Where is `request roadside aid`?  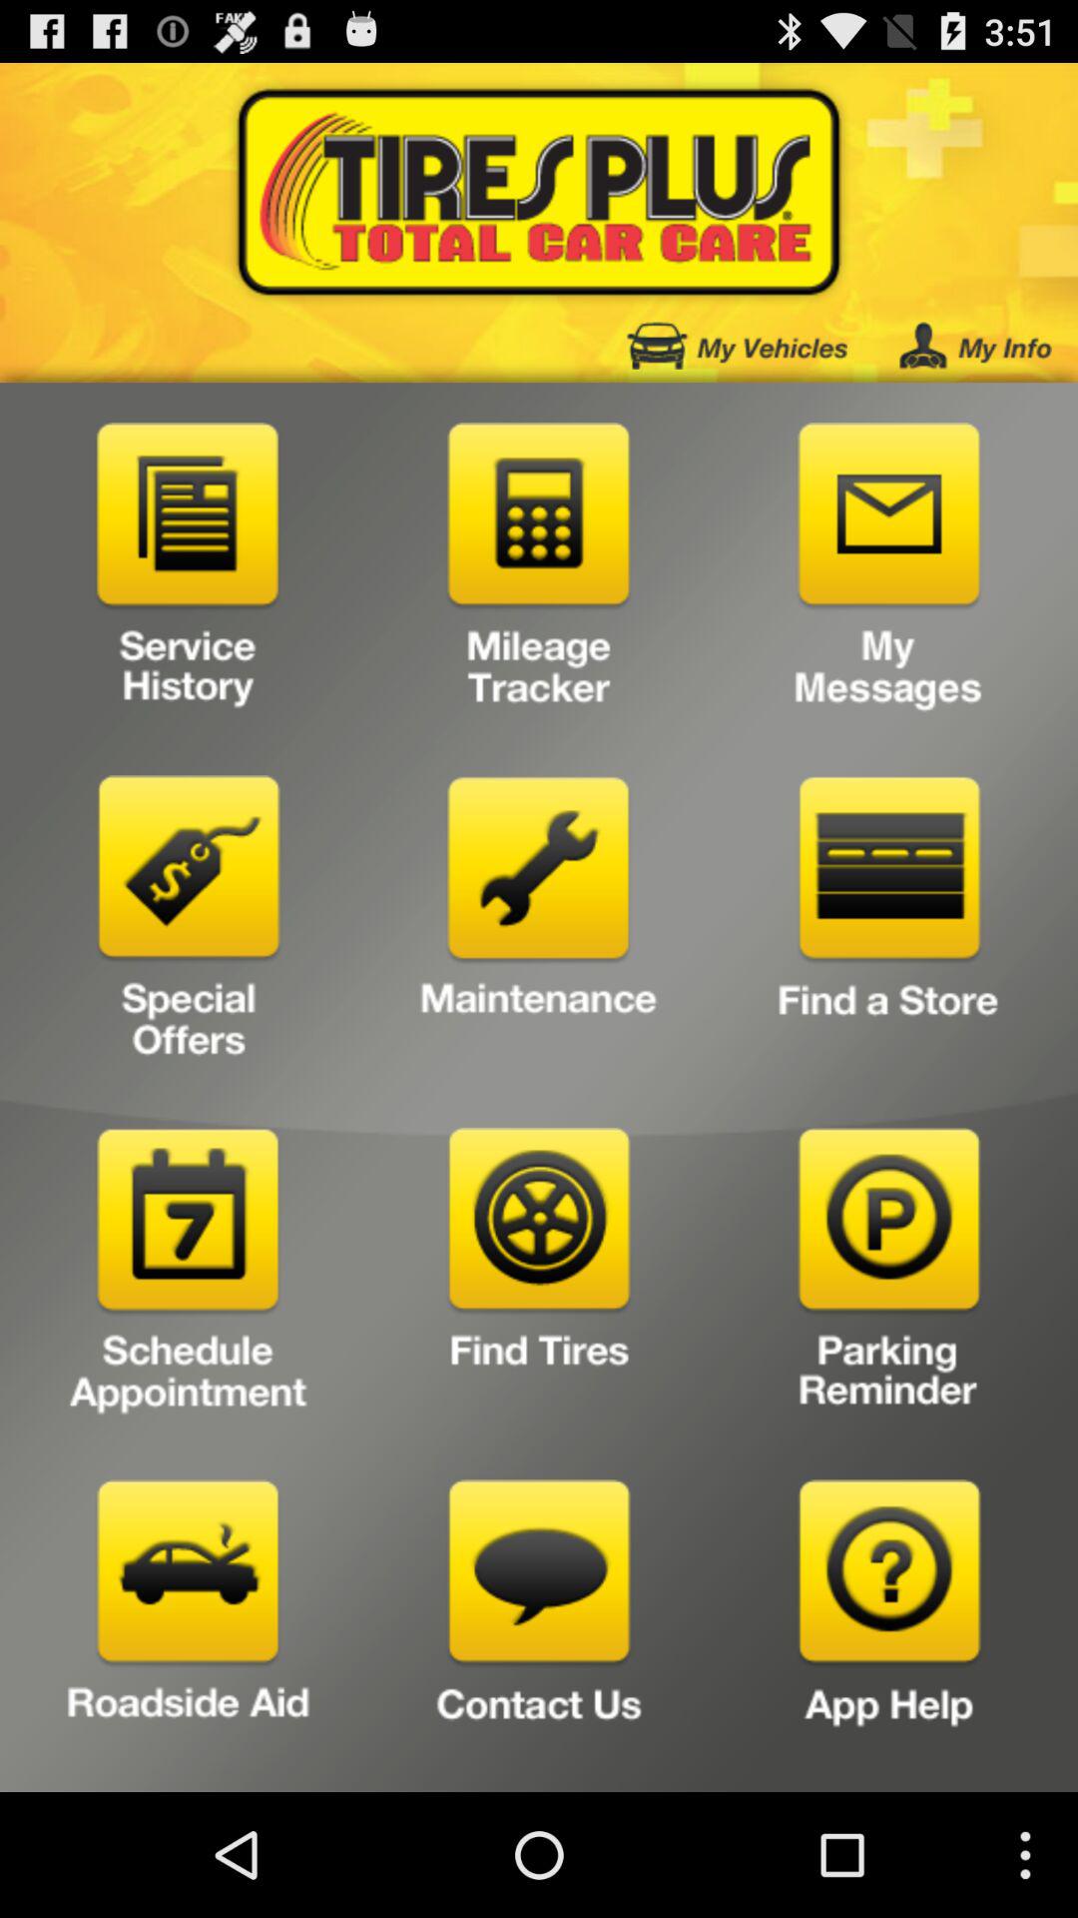
request roadside aid is located at coordinates (188, 1628).